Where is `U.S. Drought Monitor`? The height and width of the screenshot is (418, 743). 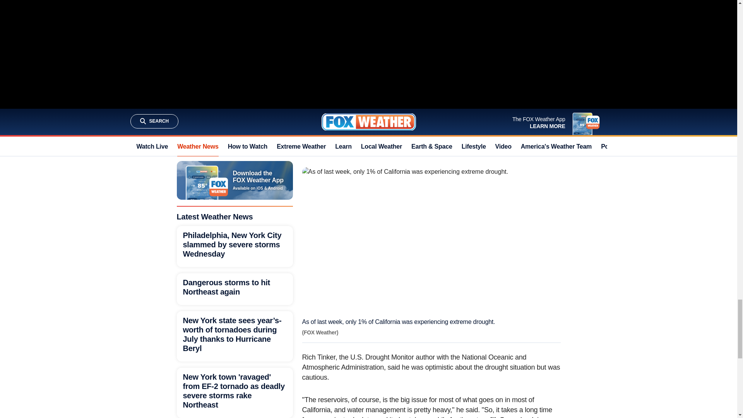
U.S. Drought Monitor is located at coordinates (463, 107).